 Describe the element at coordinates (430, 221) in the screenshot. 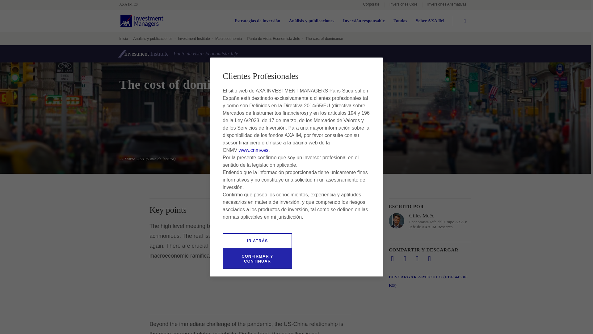

I see `View biography` at that location.